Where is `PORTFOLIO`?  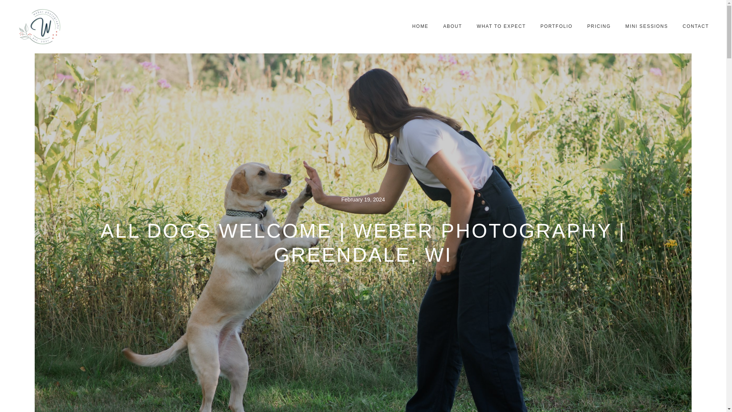 PORTFOLIO is located at coordinates (556, 26).